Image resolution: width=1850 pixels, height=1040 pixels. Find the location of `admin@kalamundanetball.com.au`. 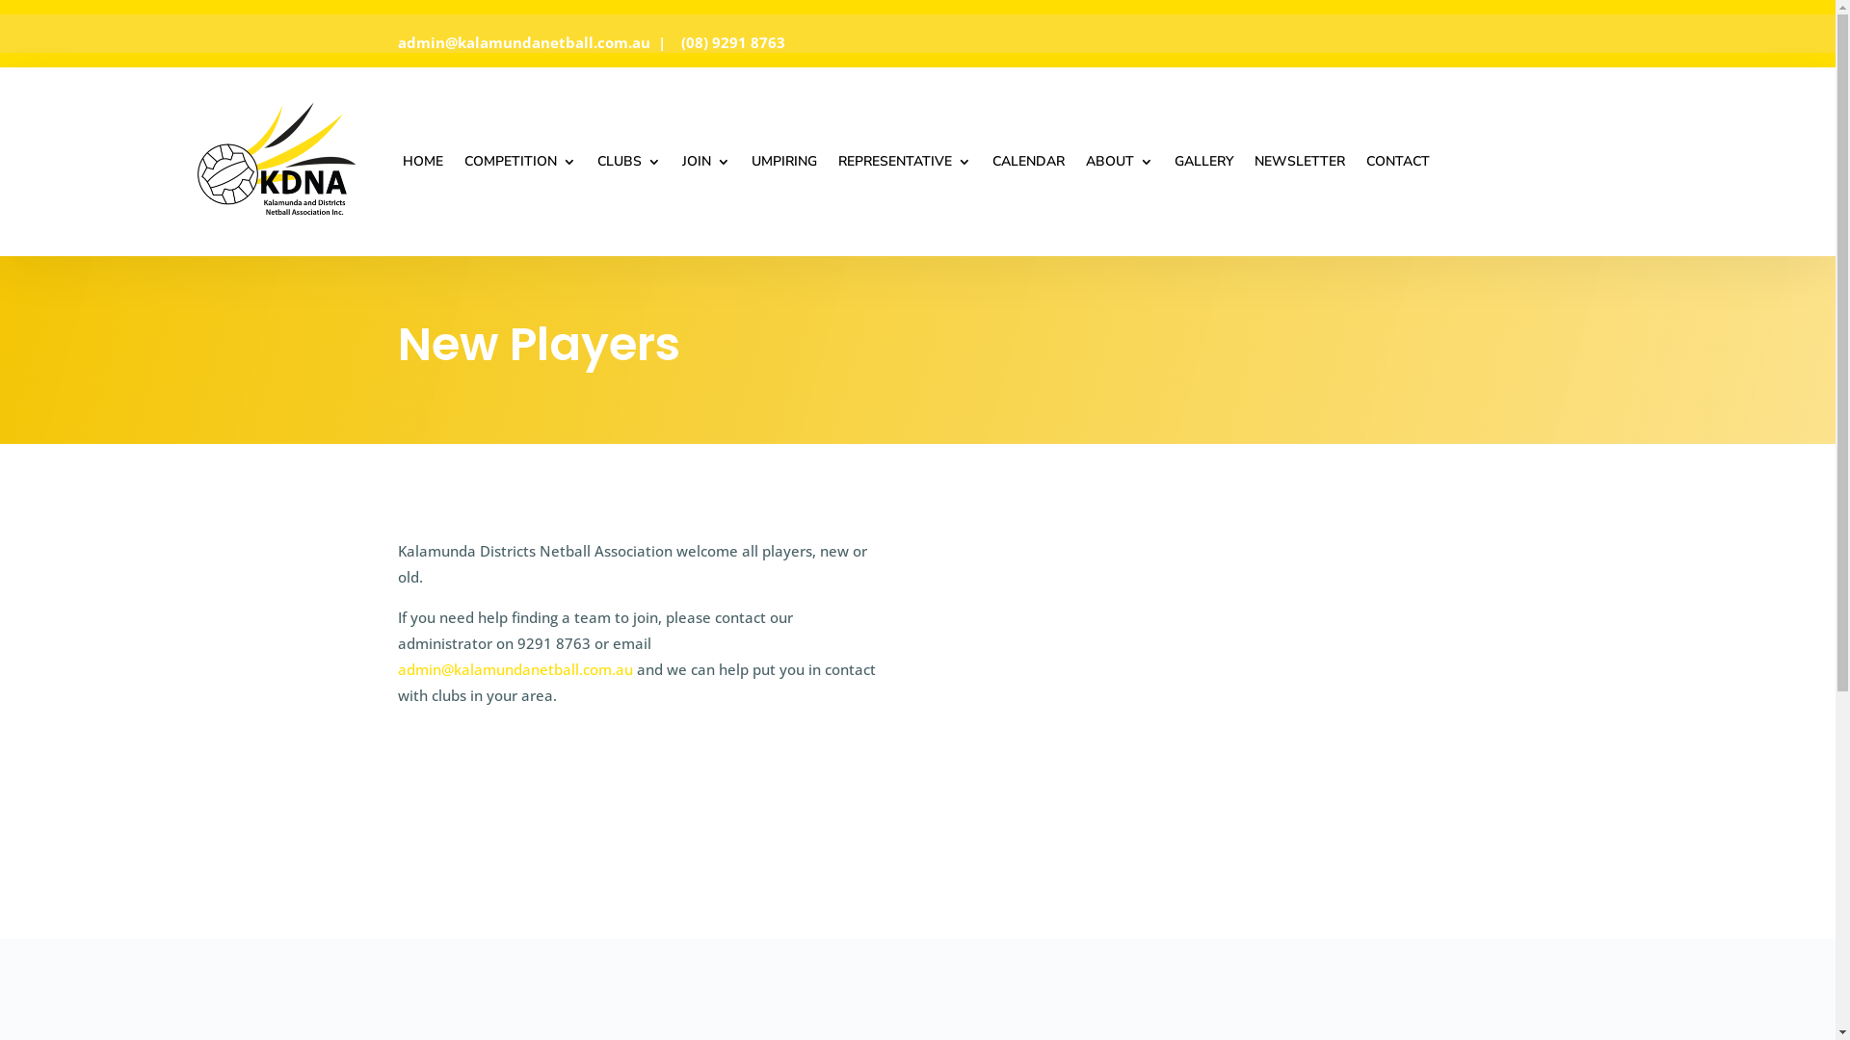

admin@kalamundanetball.com.au is located at coordinates (516, 669).